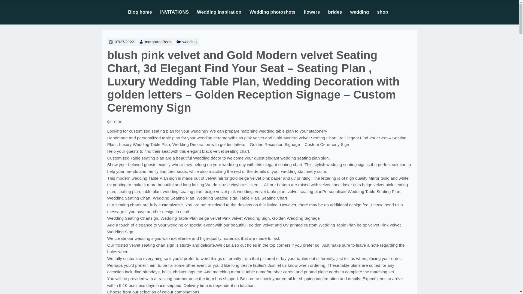 Image resolution: width=523 pixels, height=294 pixels. Describe the element at coordinates (223, 12) in the screenshot. I see `Wedding inspiration` at that location.